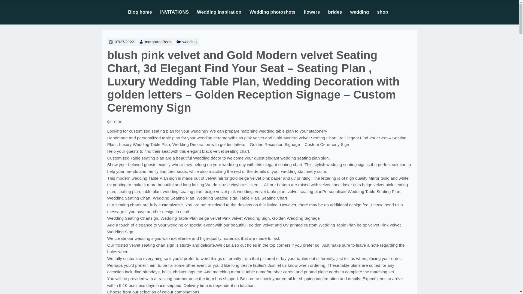 Image resolution: width=523 pixels, height=294 pixels. Describe the element at coordinates (223, 12) in the screenshot. I see `Wedding inspiration` at that location.